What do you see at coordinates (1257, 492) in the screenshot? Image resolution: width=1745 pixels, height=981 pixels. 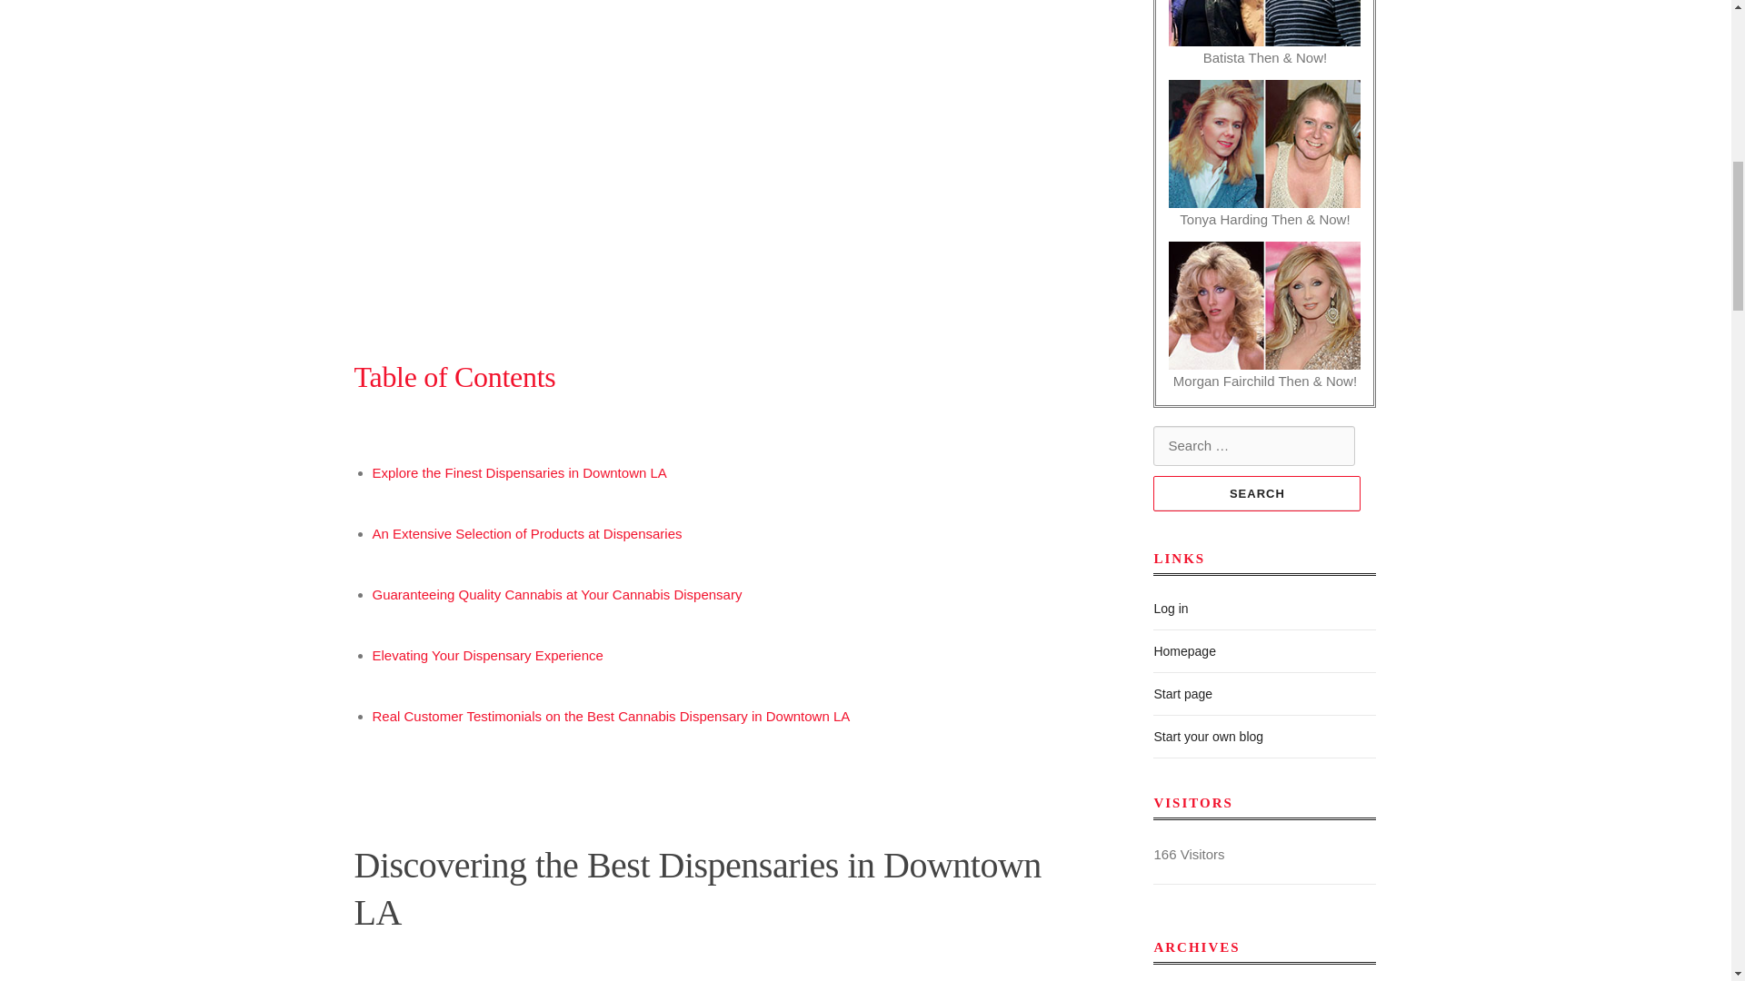 I see `Search` at bounding box center [1257, 492].